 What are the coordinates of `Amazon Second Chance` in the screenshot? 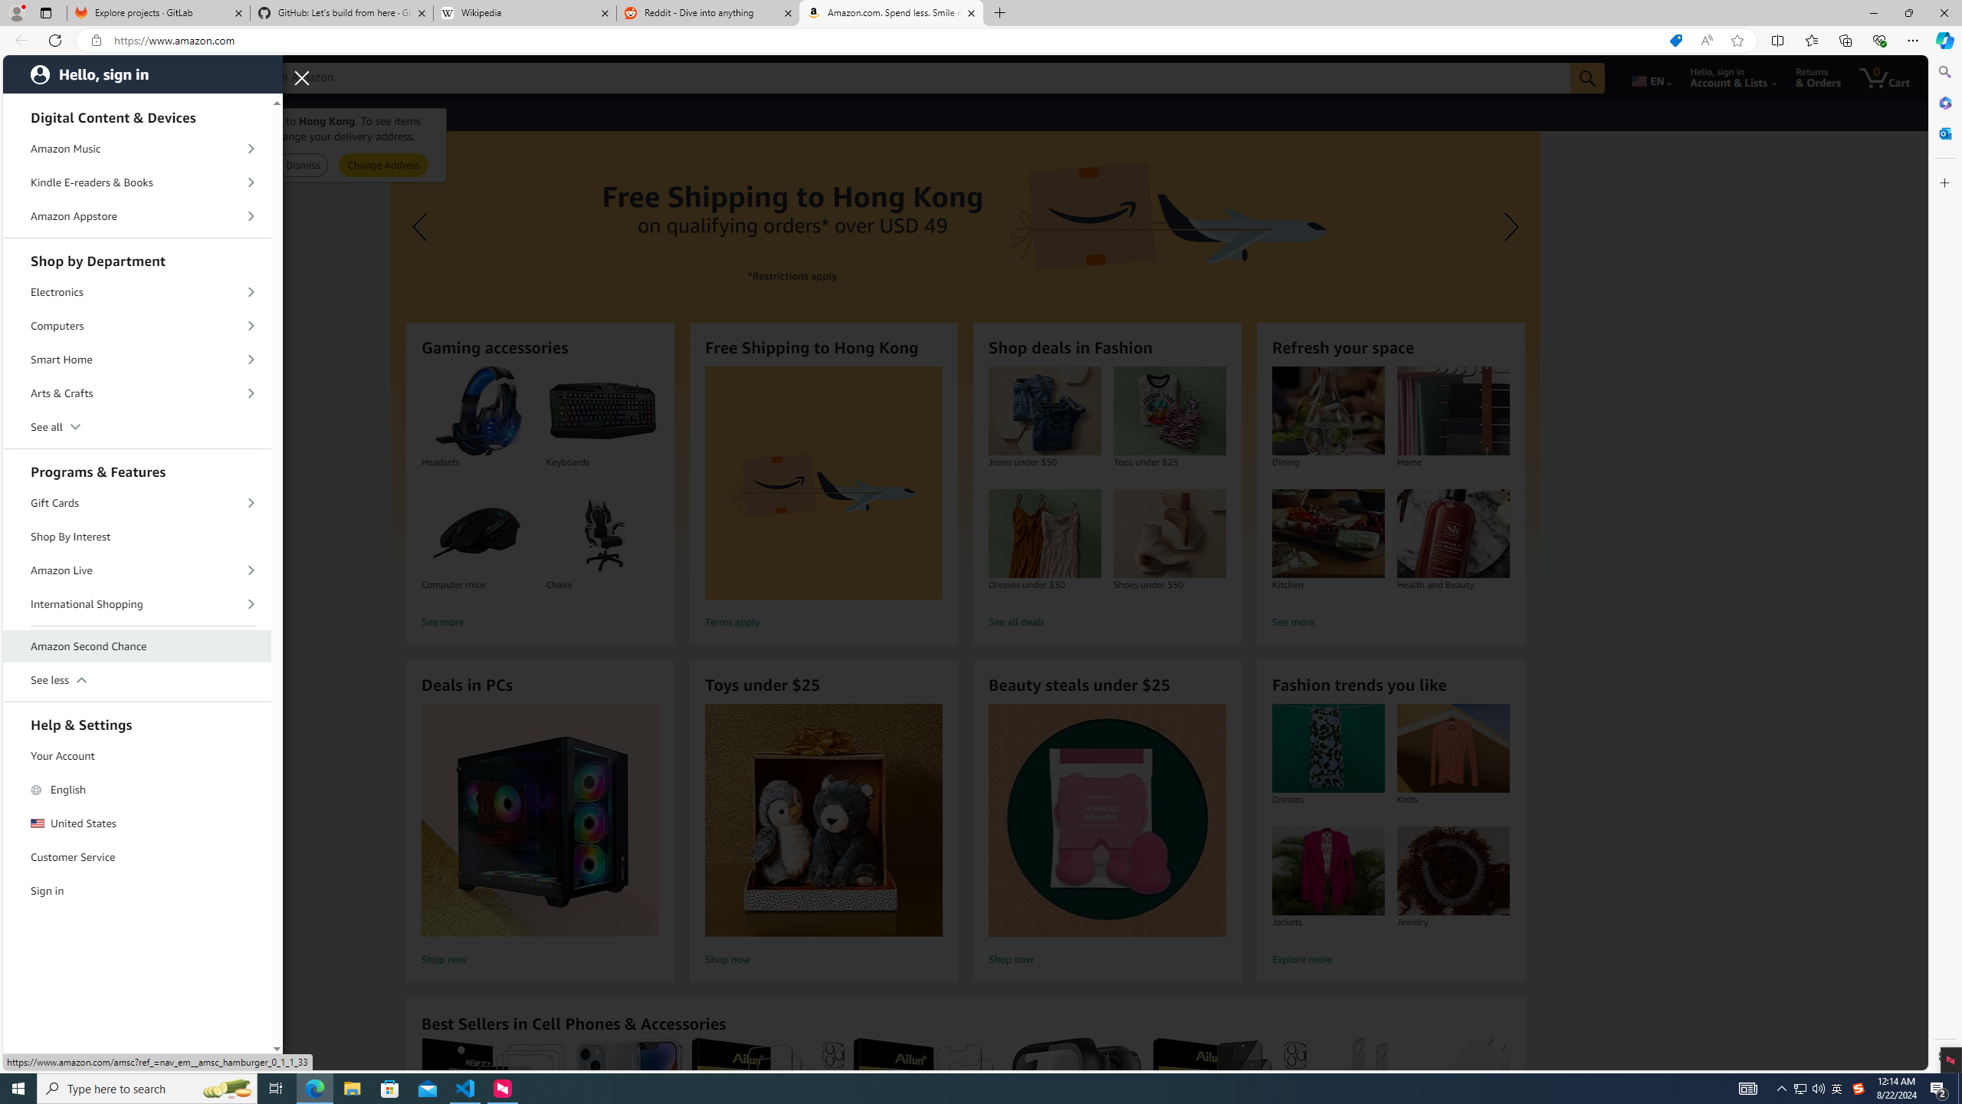 It's located at (137, 646).